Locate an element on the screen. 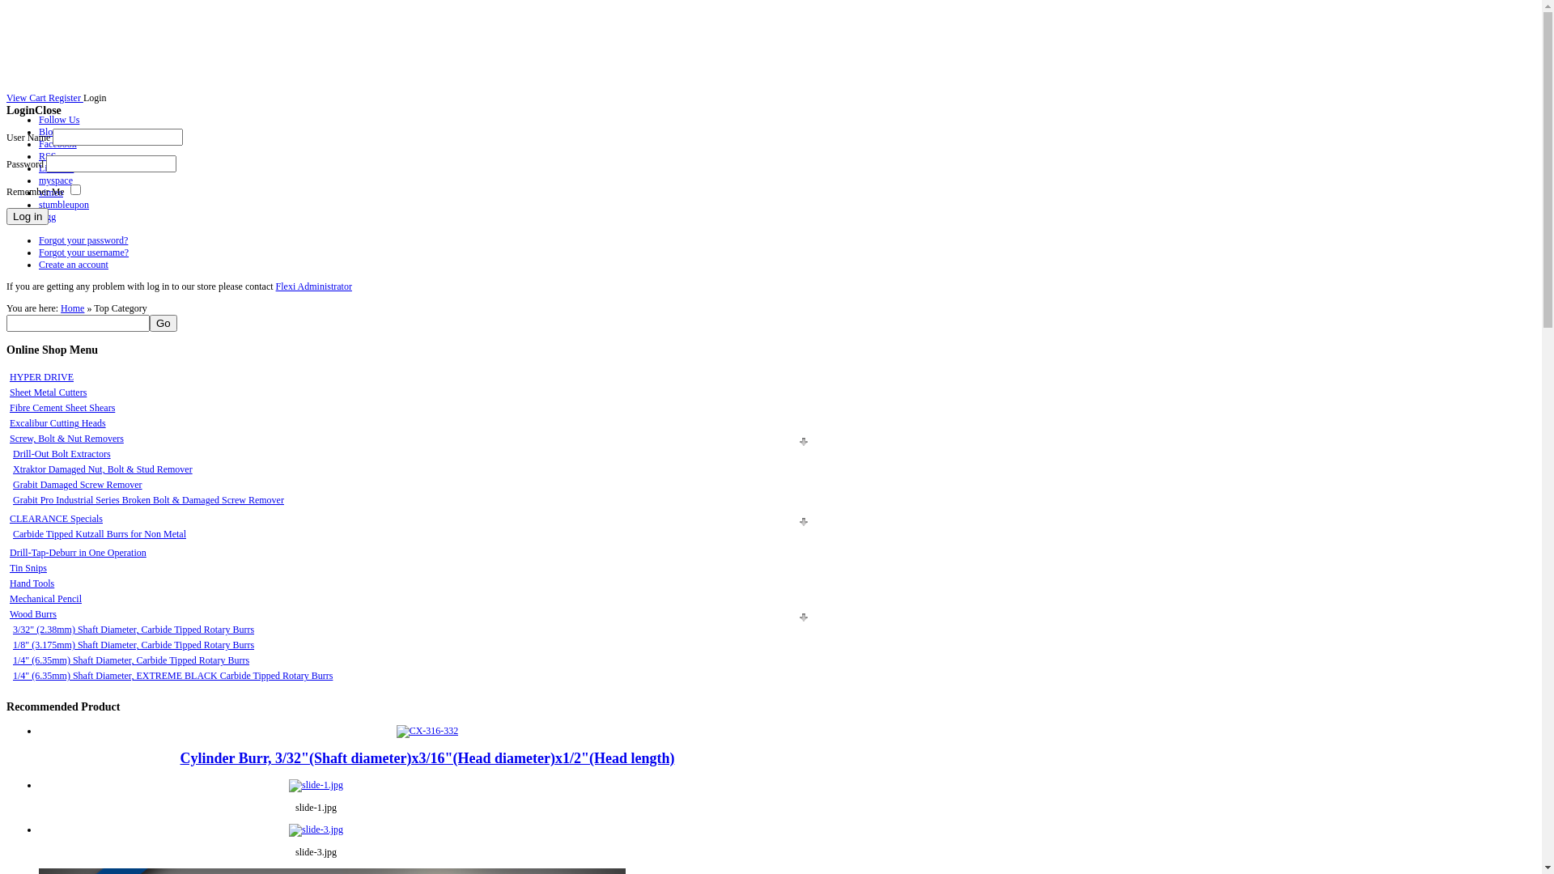  View Cart is located at coordinates (26, 98).